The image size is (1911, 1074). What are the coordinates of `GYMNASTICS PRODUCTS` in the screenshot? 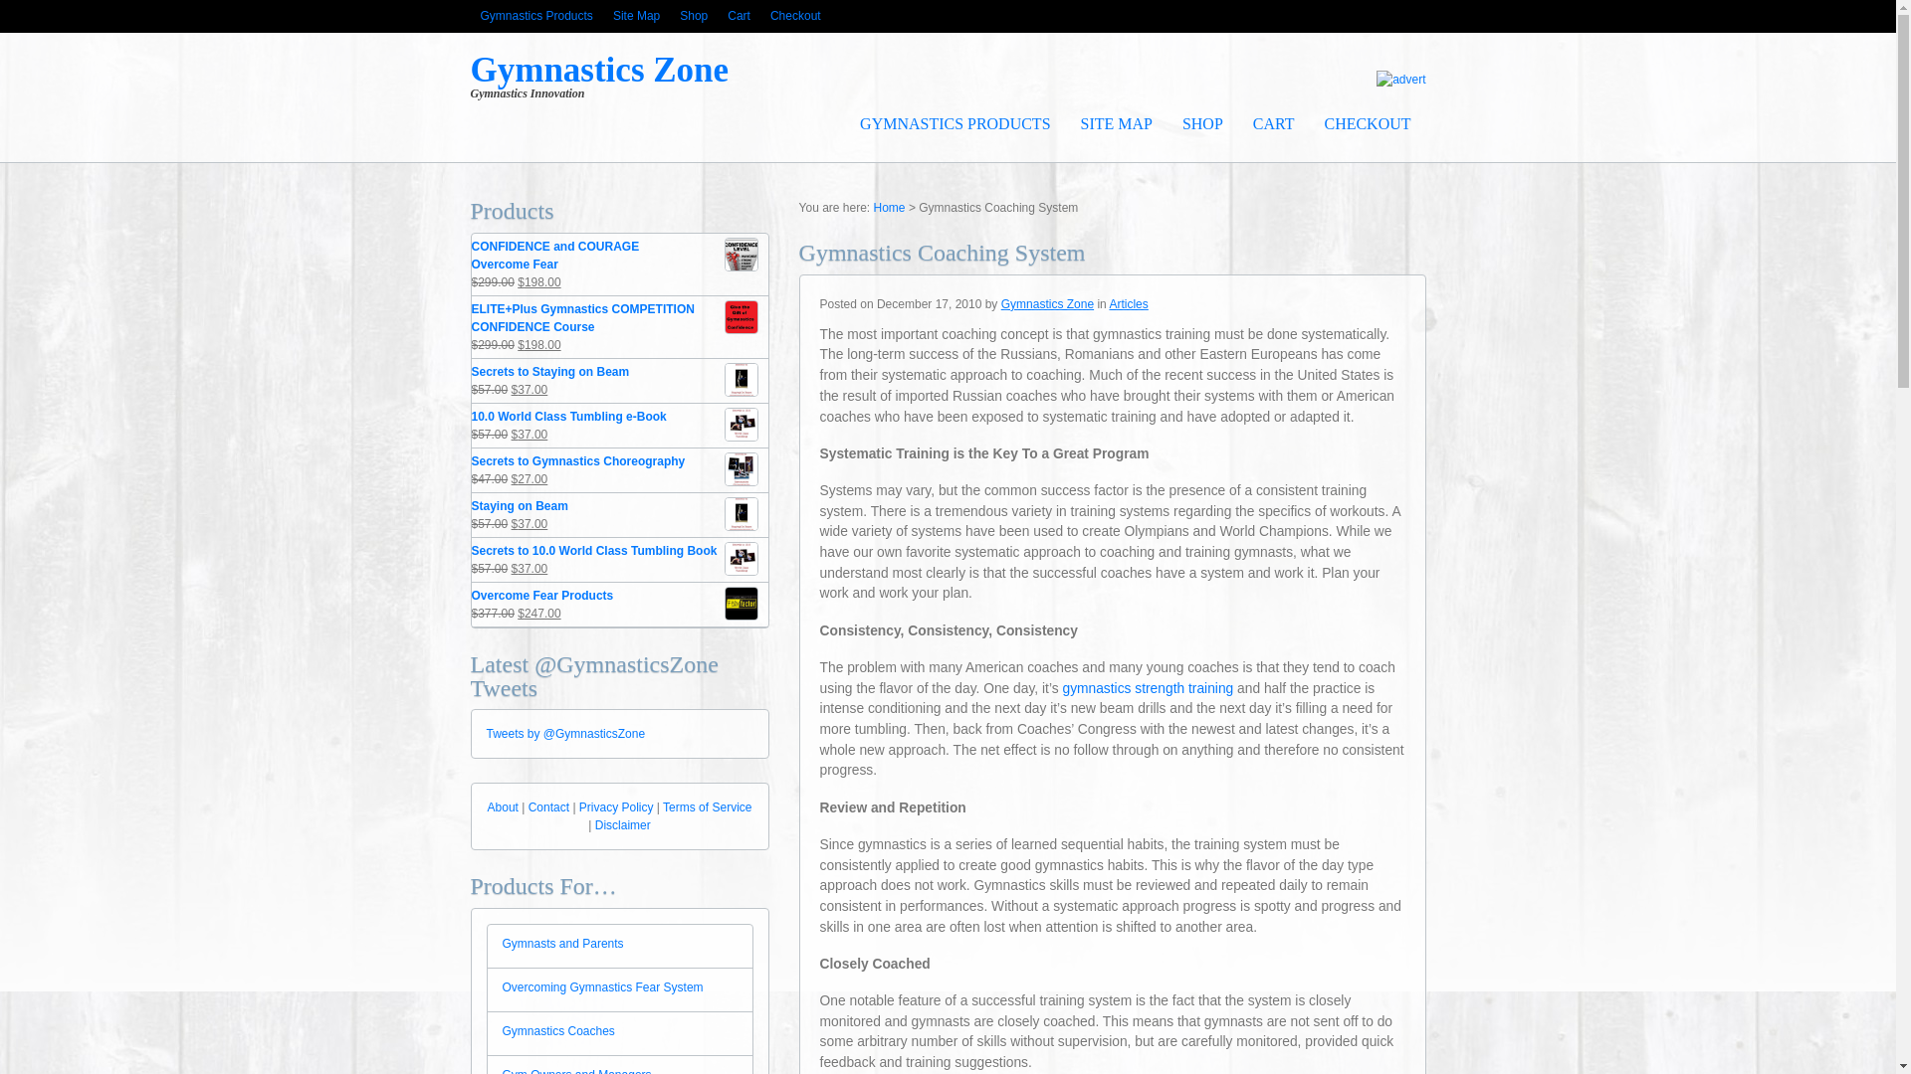 It's located at (954, 123).